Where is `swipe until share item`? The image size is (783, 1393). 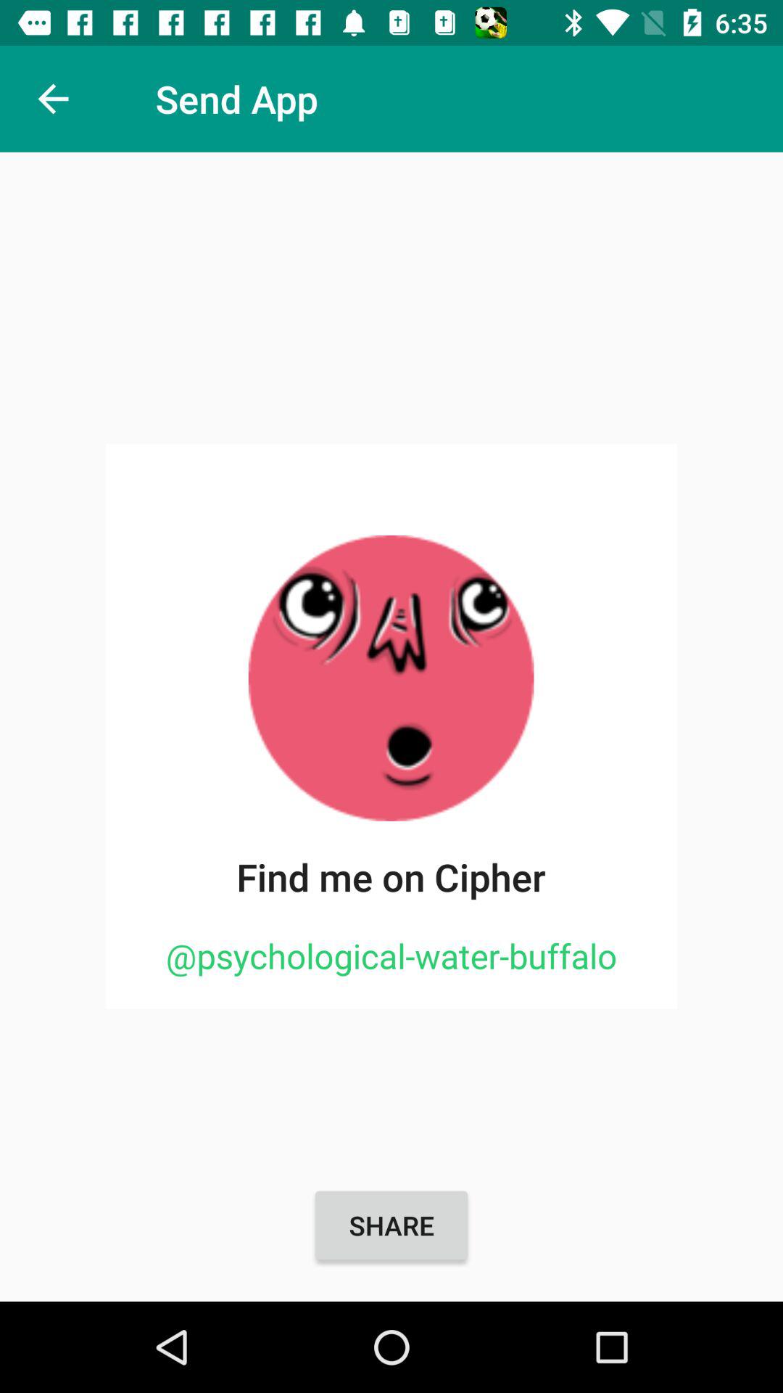 swipe until share item is located at coordinates (391, 1225).